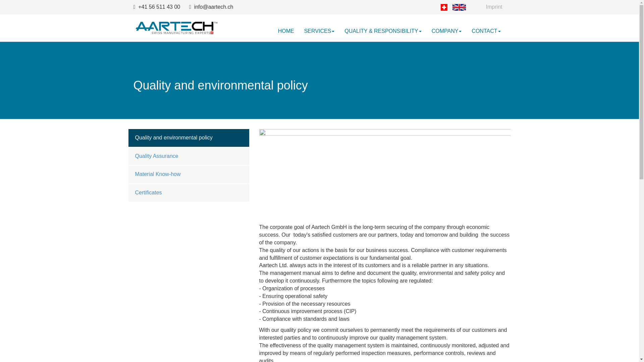 The width and height of the screenshot is (644, 362). I want to click on Quality and environmental policy, so click(174, 138).